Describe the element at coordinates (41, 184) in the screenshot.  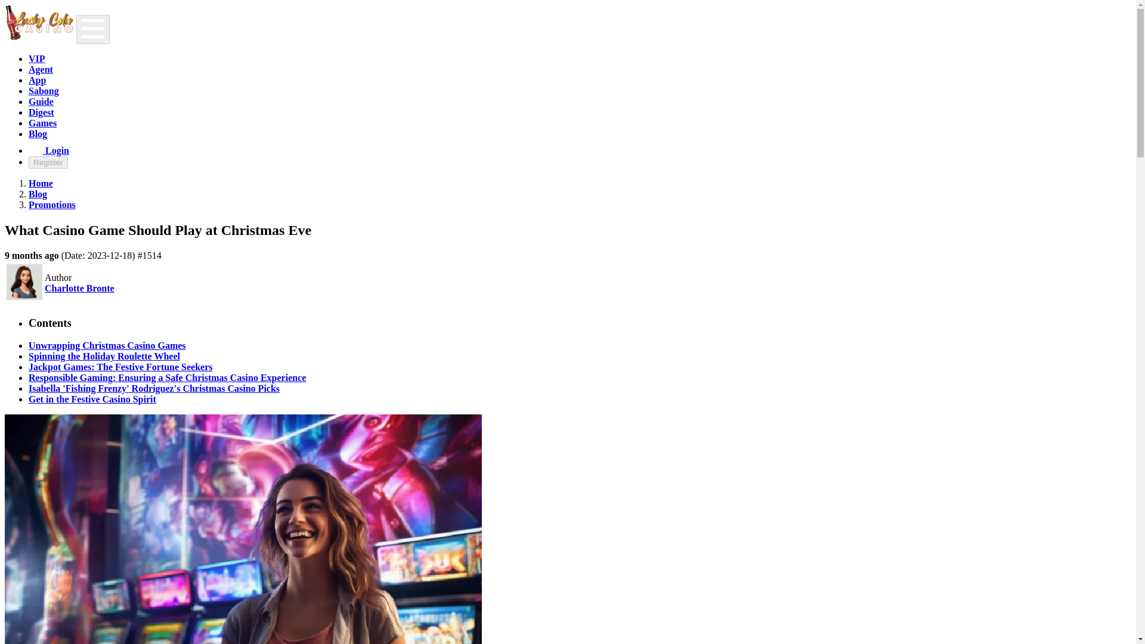
I see `Home` at that location.